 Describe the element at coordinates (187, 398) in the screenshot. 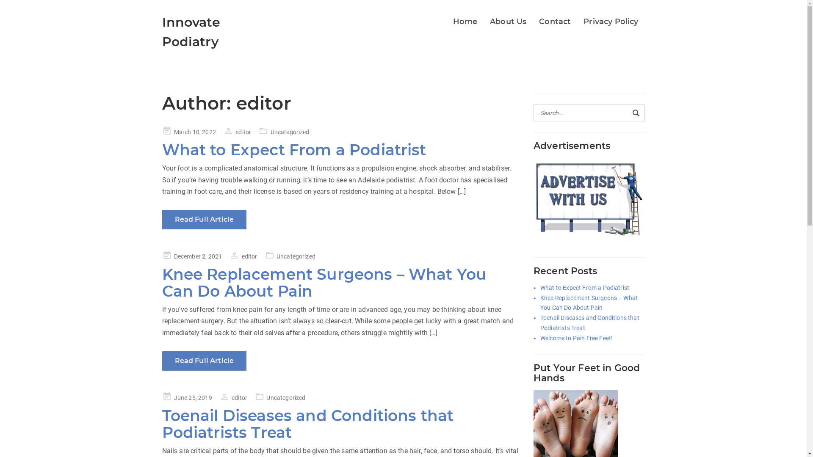

I see `June 25, 2019` at that location.